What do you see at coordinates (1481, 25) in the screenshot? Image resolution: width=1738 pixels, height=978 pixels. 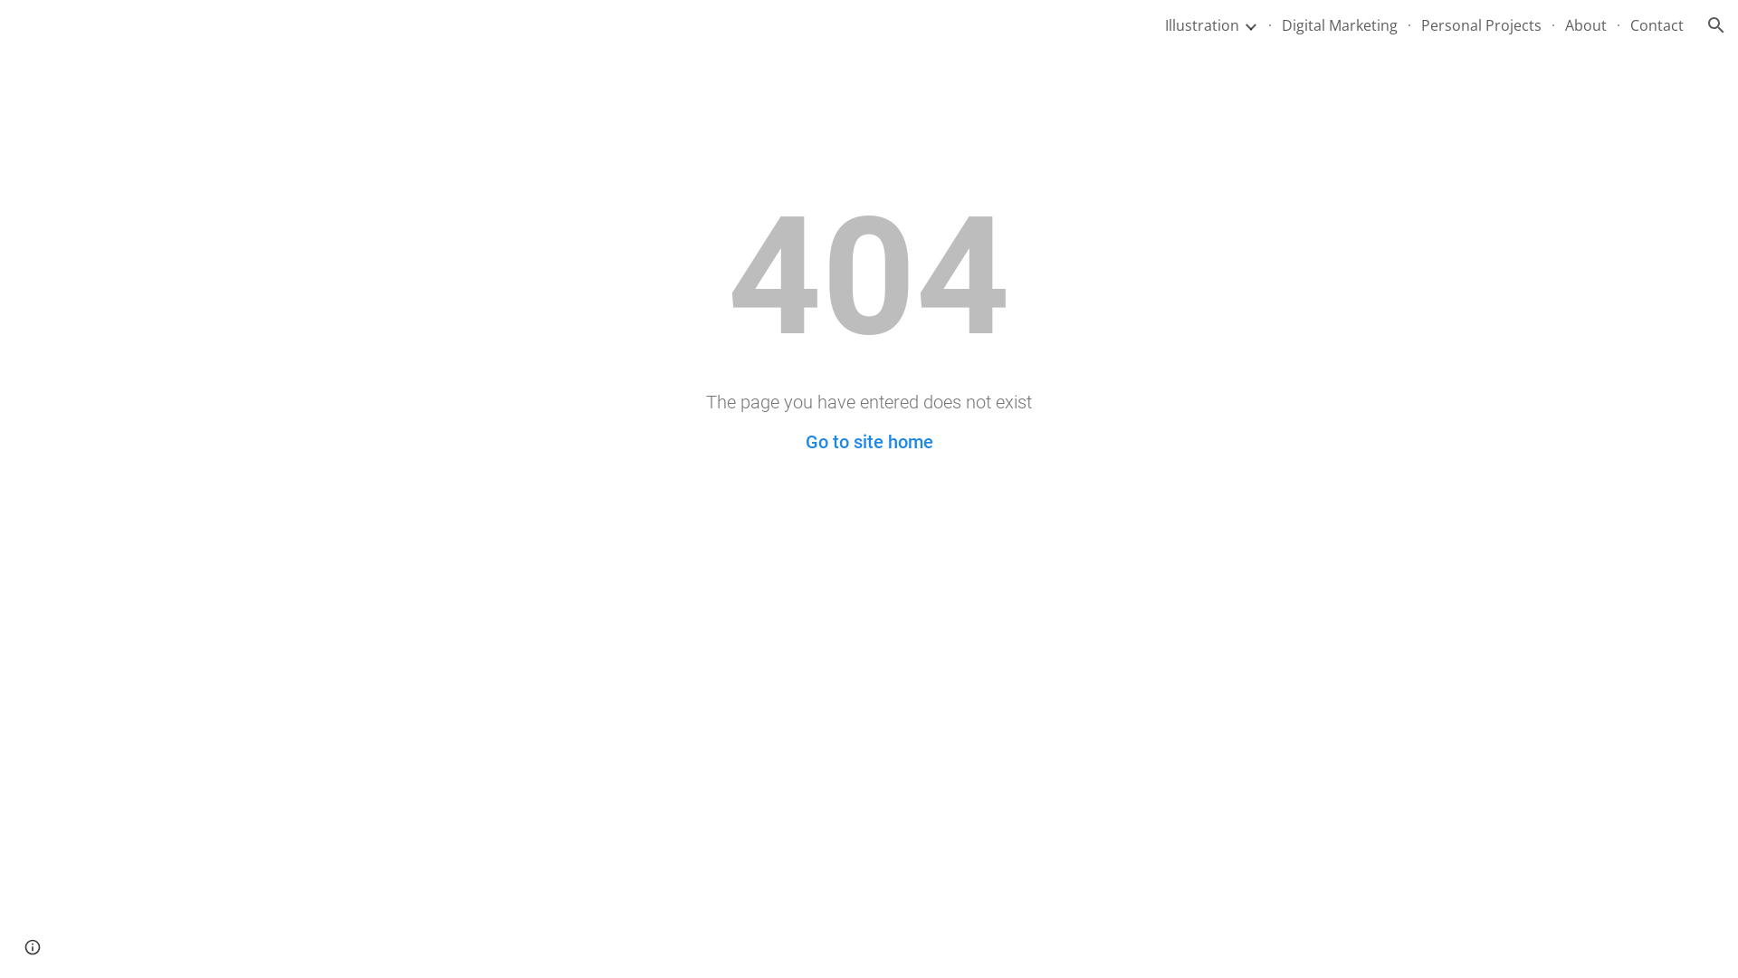 I see `Personal Projects` at bounding box center [1481, 25].